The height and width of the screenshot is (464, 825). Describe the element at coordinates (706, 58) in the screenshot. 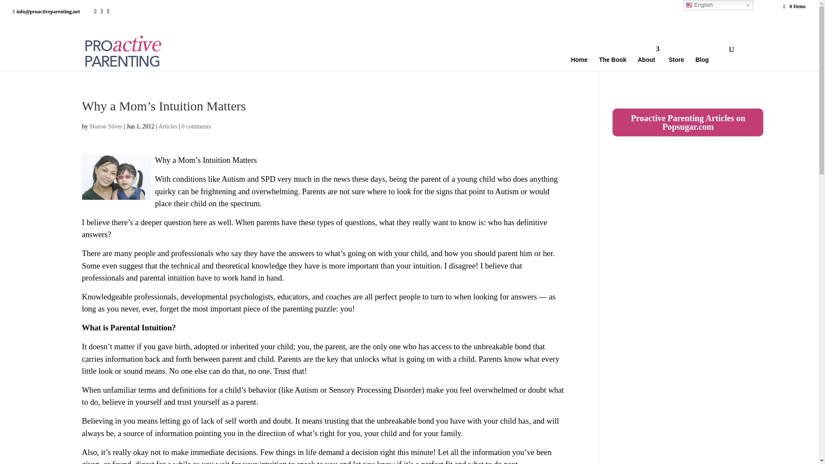

I see `Blog` at that location.